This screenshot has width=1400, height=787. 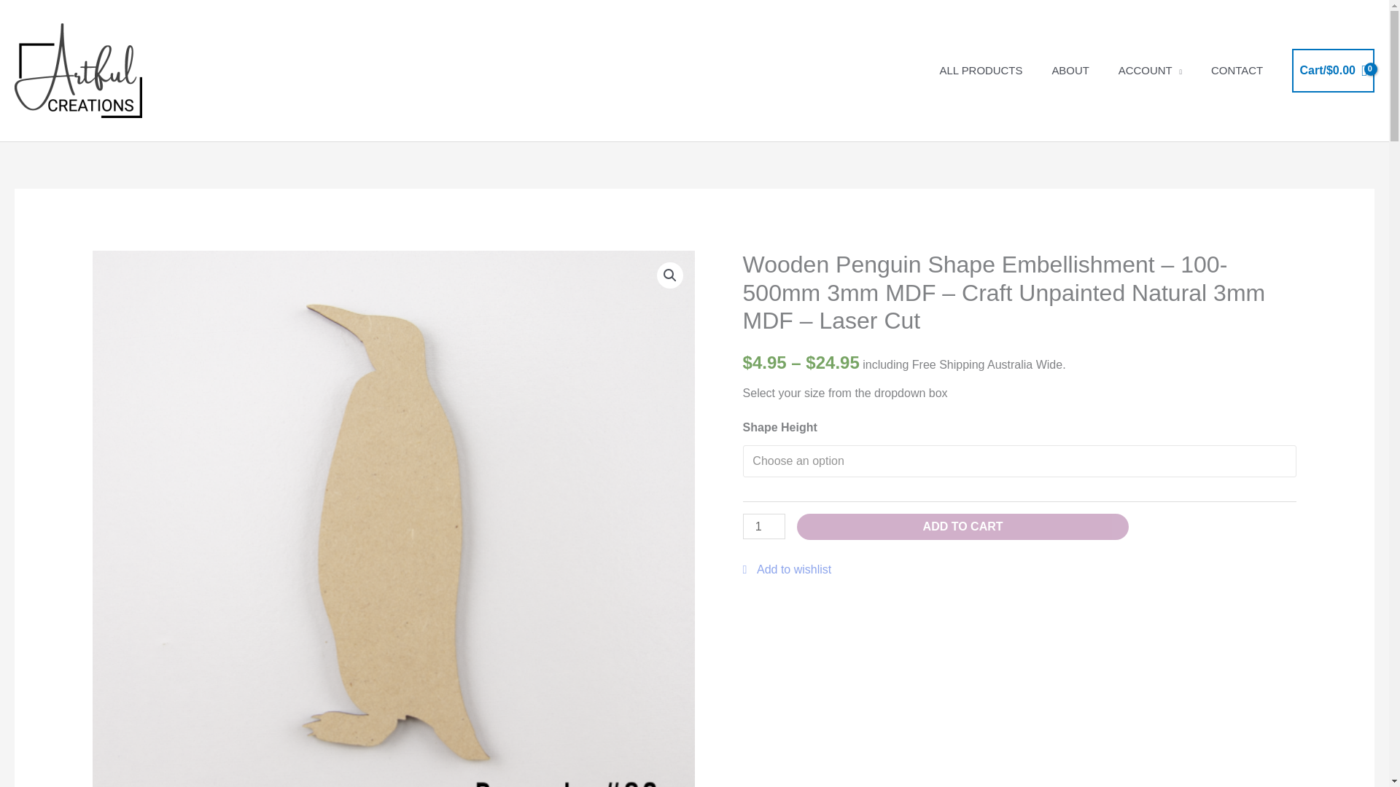 I want to click on ABOUT, so click(x=1070, y=70).